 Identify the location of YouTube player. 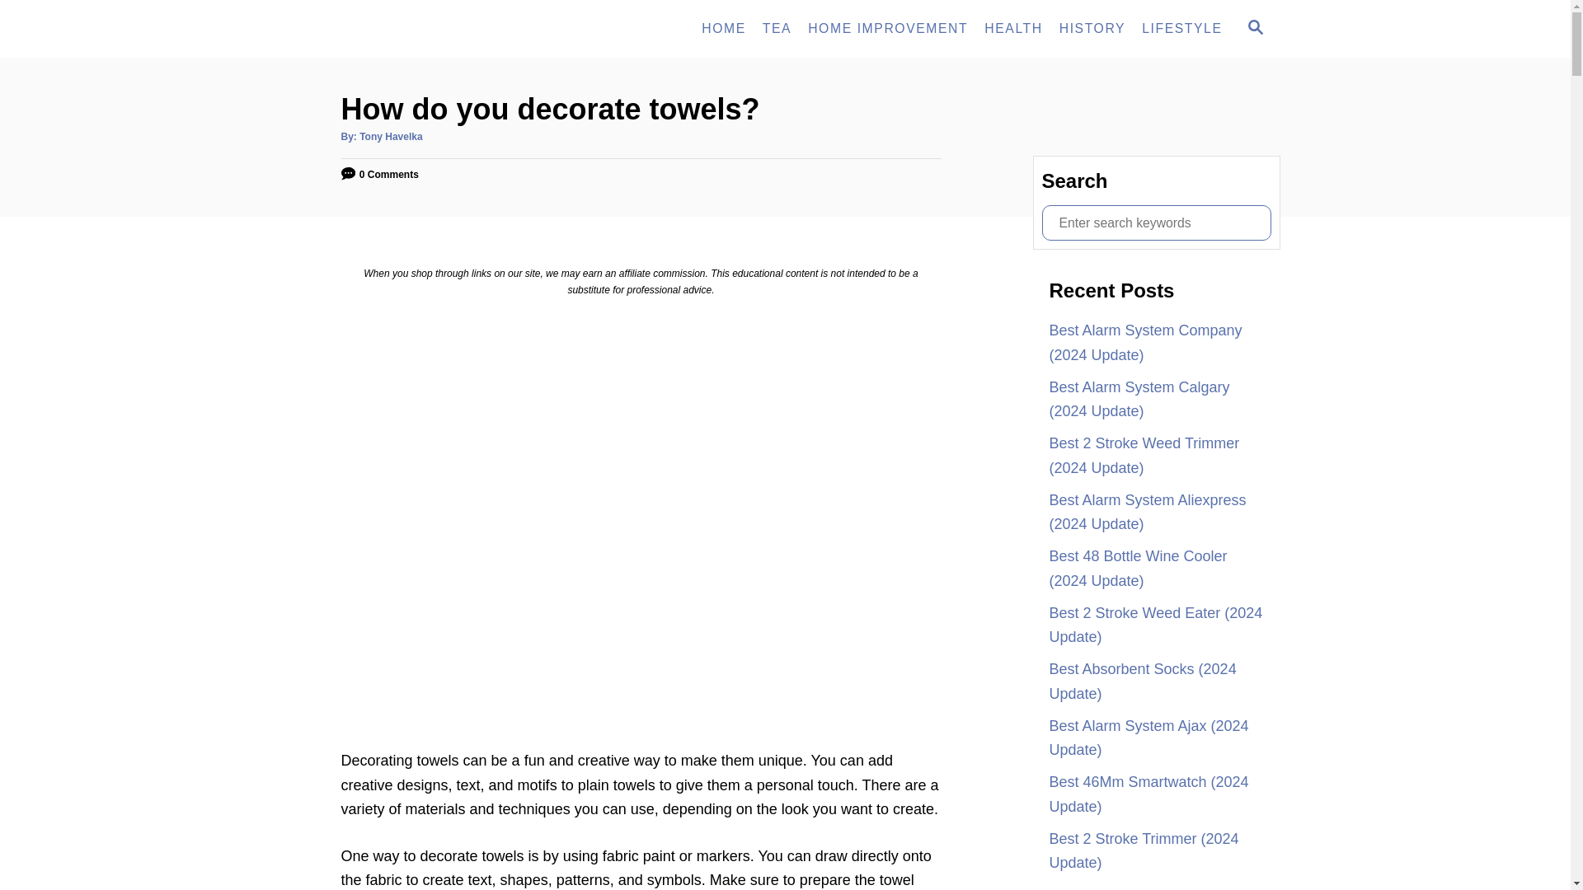
(724, 29).